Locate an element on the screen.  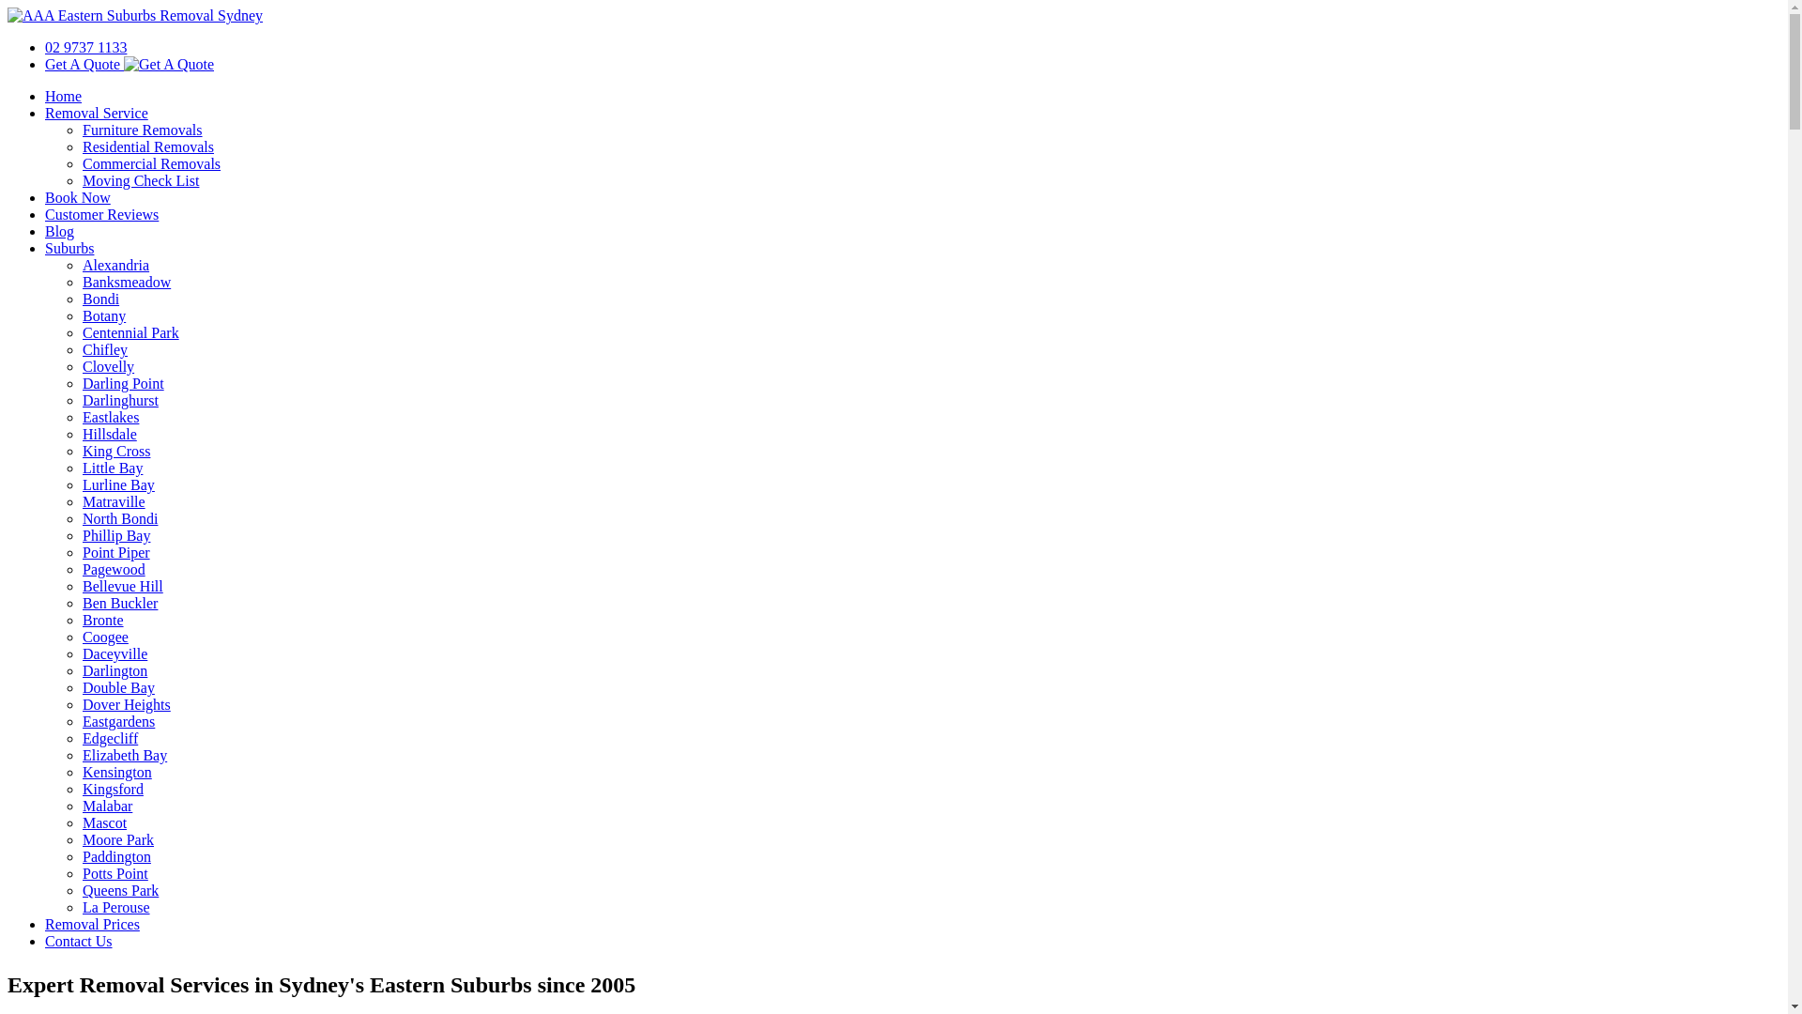
Darlington is located at coordinates (115, 670).